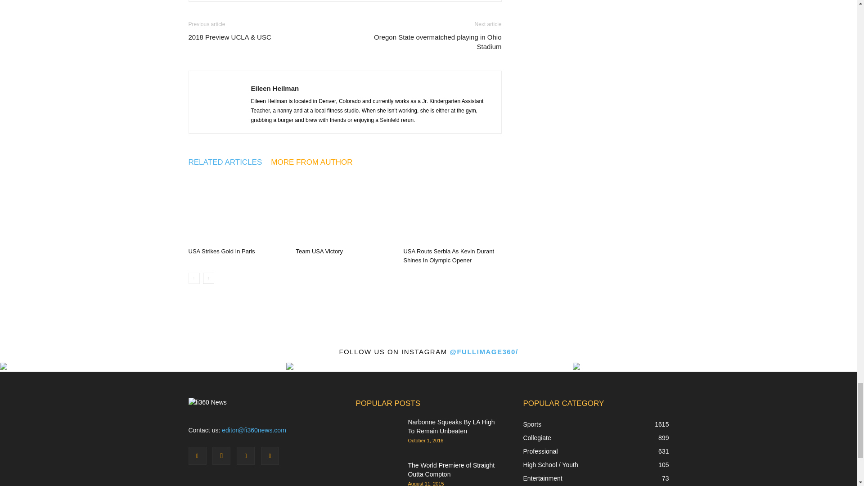 This screenshot has height=486, width=864. I want to click on Team USA Victory, so click(319, 251).